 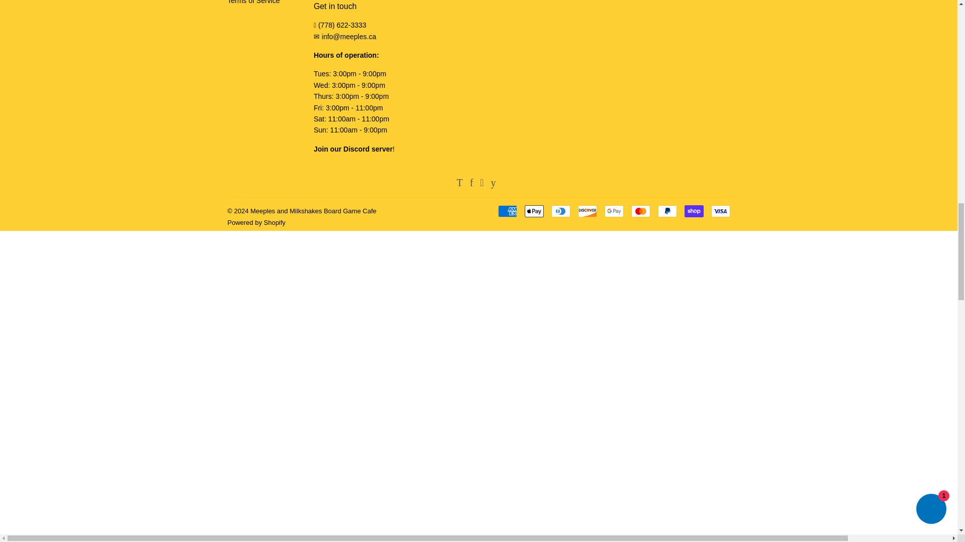 I want to click on Diners Club, so click(x=560, y=211).